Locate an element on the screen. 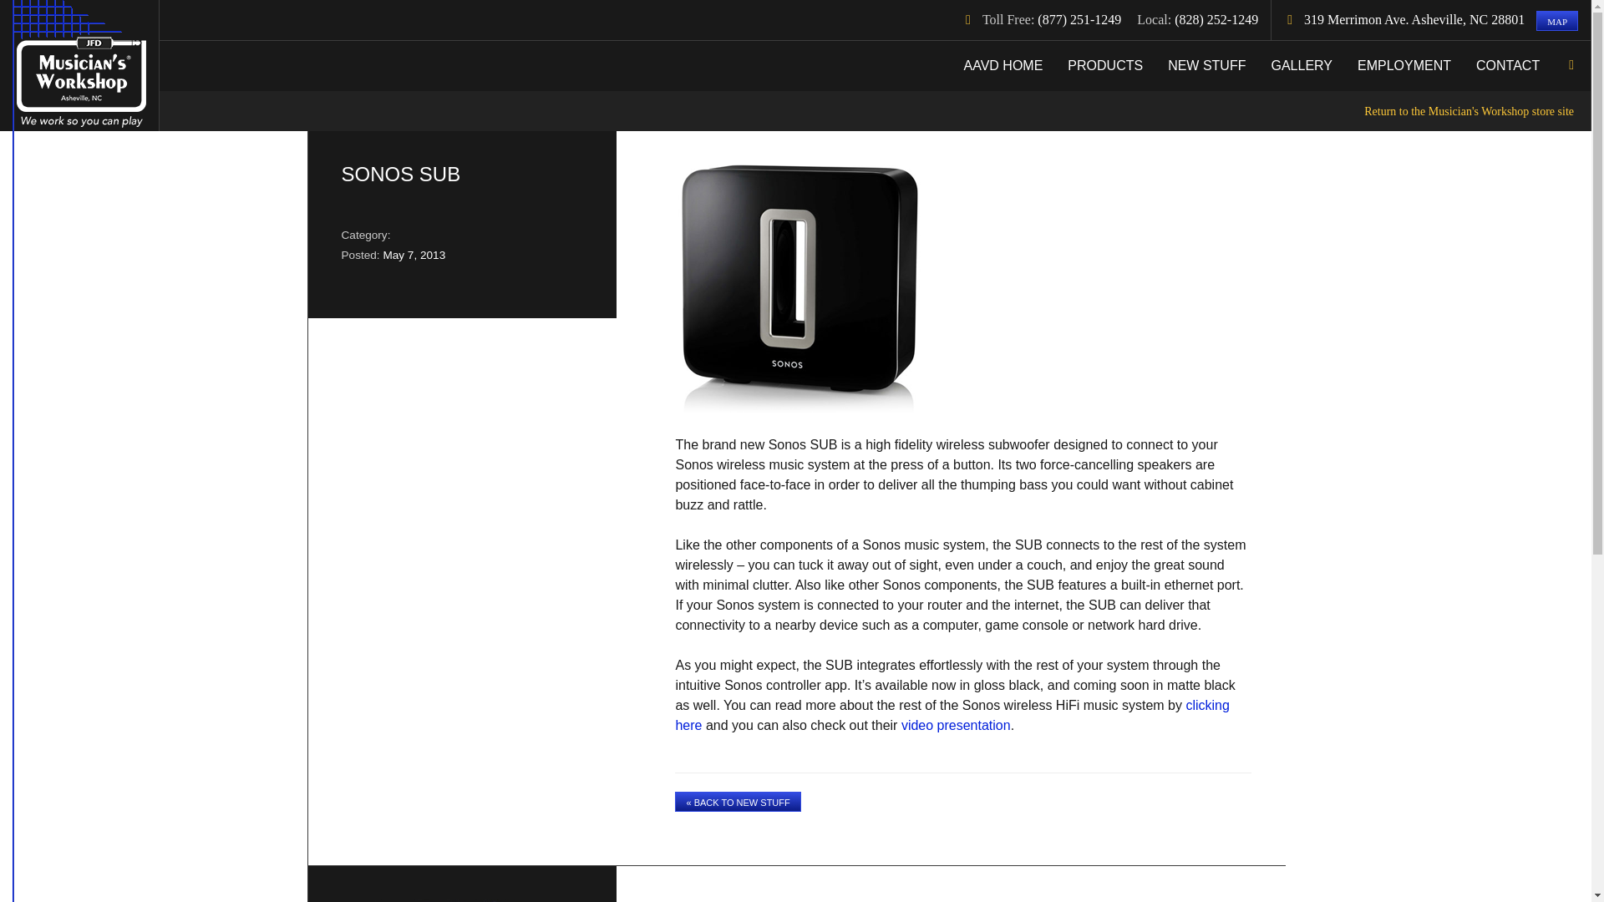 This screenshot has width=1604, height=902. video presentation is located at coordinates (956, 725).